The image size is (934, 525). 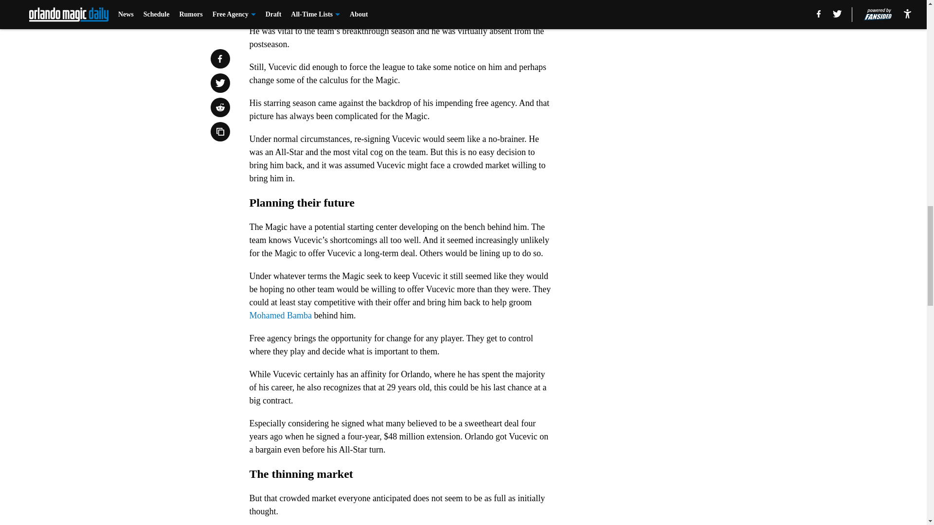 I want to click on their strategy was built on frustrating and stopping Vucevic, so click(x=396, y=12).